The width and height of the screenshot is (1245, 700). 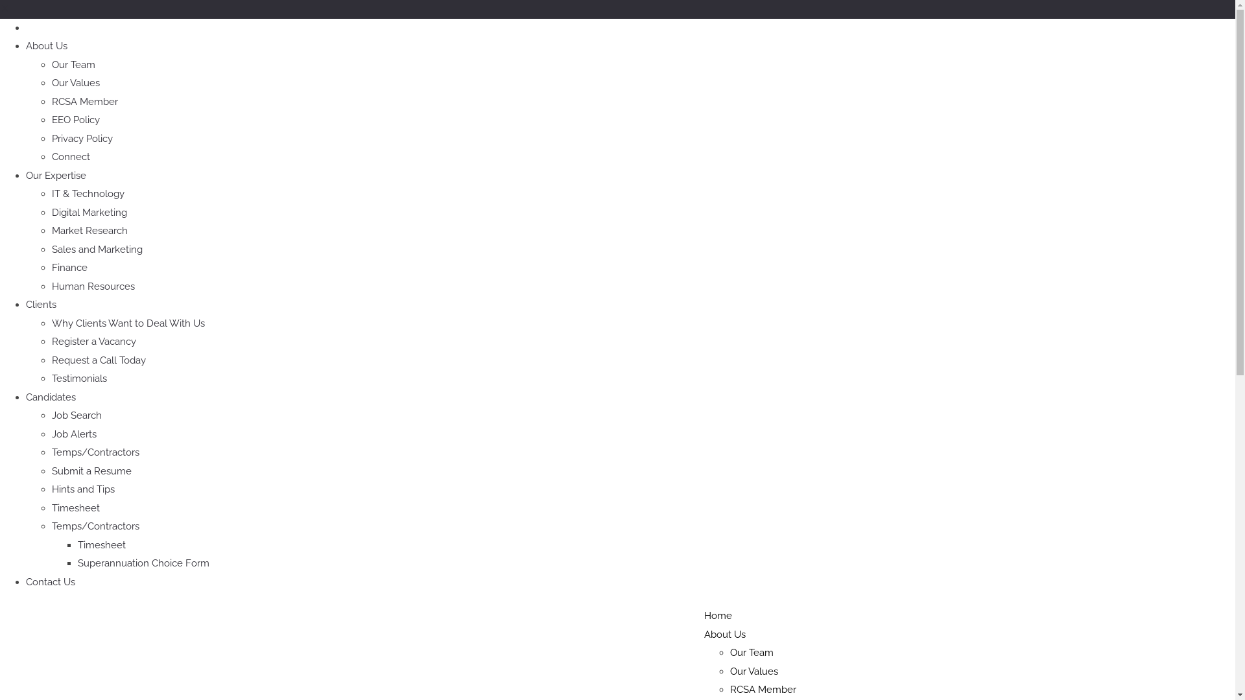 I want to click on Temps/Contractors, so click(x=96, y=452).